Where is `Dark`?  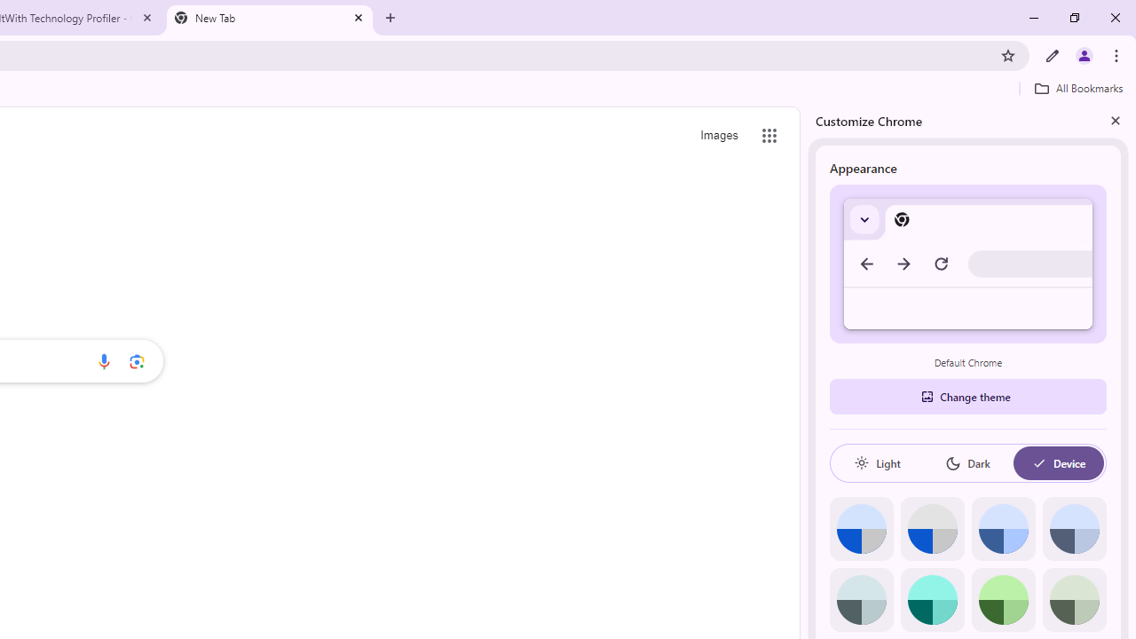
Dark is located at coordinates (967, 463).